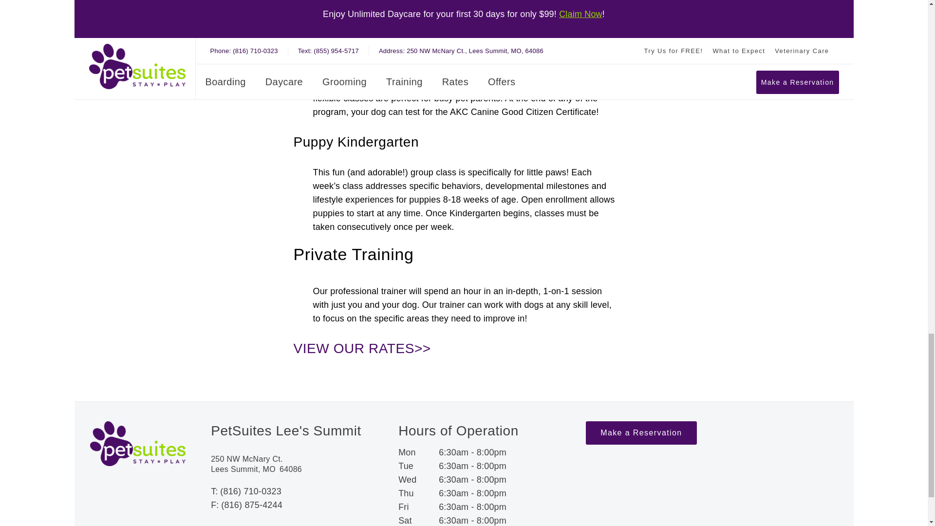 The image size is (935, 526). What do you see at coordinates (641, 452) in the screenshot?
I see `Make a Reservation` at bounding box center [641, 452].